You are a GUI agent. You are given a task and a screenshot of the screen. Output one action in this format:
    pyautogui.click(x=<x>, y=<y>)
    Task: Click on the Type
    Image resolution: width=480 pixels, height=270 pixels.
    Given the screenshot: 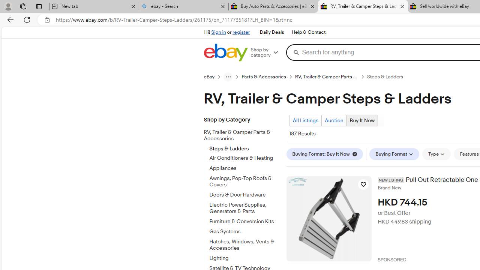 What is the action you would take?
    pyautogui.click(x=436, y=154)
    